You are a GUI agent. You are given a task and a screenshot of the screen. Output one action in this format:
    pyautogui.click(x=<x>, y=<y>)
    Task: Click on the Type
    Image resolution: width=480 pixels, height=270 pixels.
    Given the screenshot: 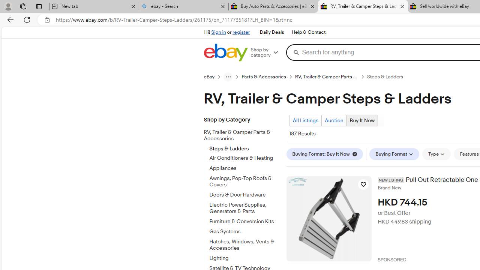 What is the action you would take?
    pyautogui.click(x=436, y=154)
    